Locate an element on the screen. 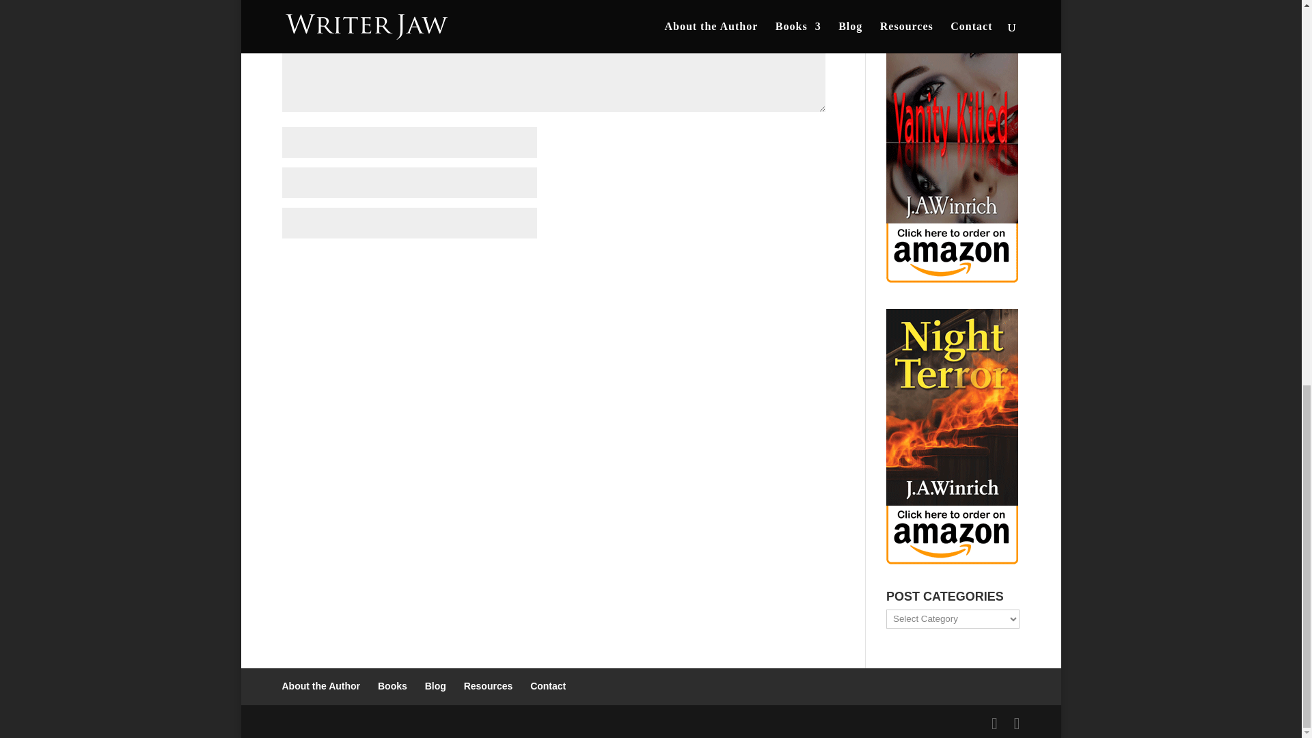 The width and height of the screenshot is (1312, 738). Resources is located at coordinates (488, 685).